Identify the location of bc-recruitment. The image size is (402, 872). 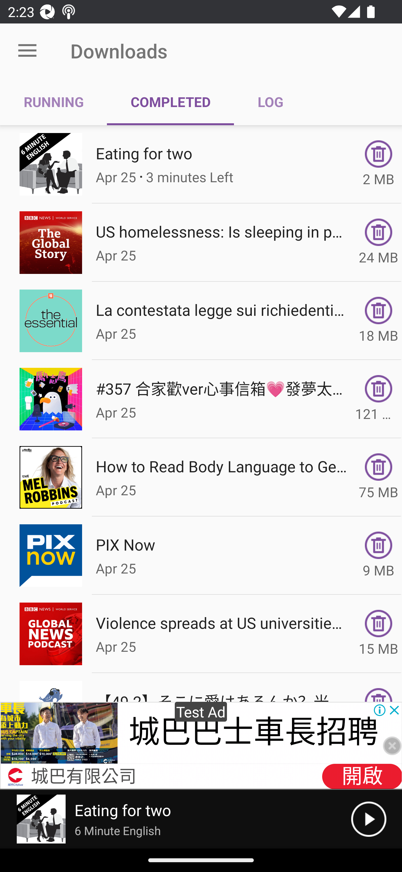
(59, 733).